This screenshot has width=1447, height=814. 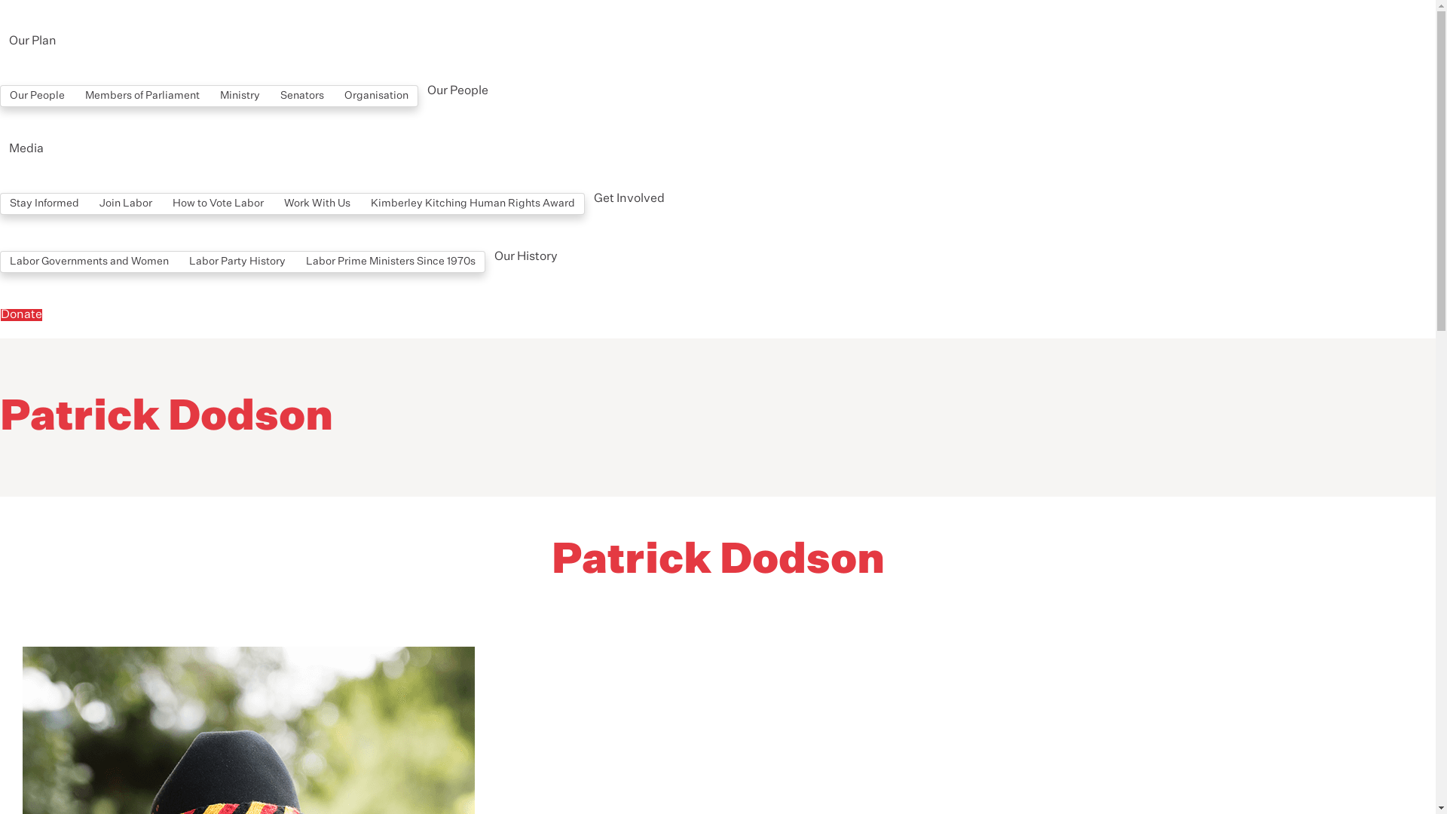 I want to click on Organisation, so click(x=377, y=96).